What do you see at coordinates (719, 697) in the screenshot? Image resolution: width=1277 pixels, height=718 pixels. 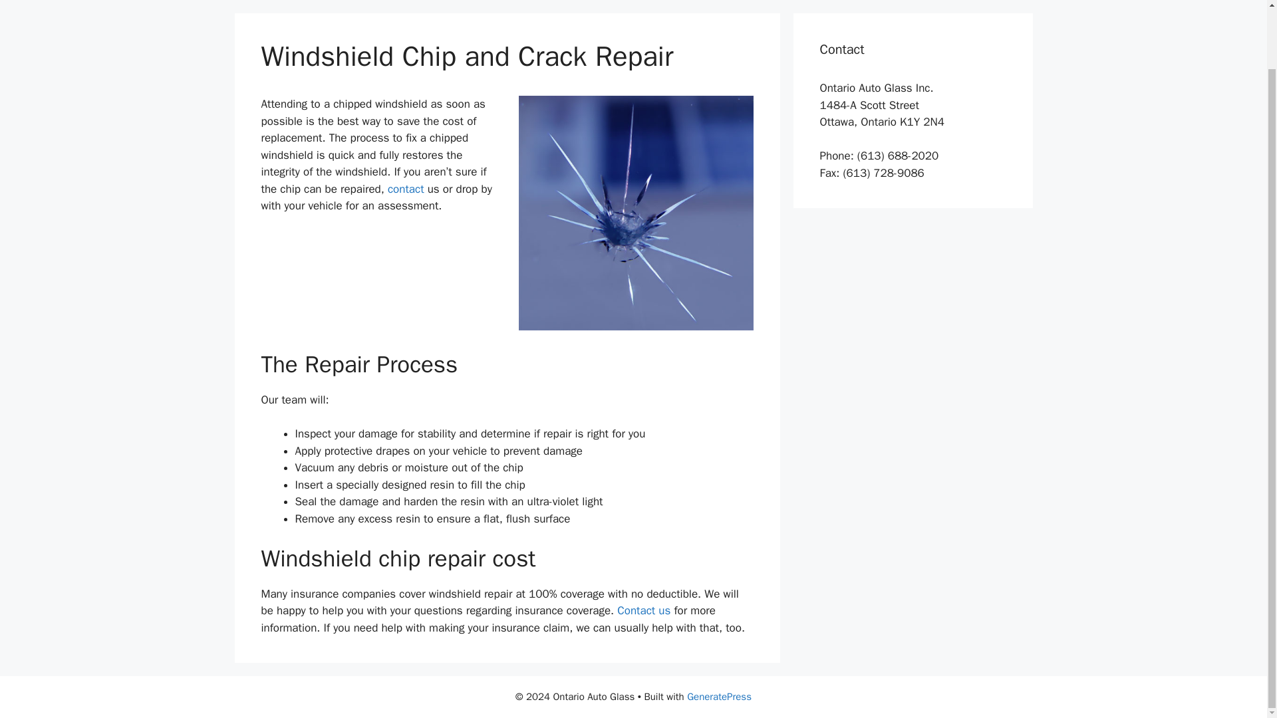 I see `GeneratePress` at bounding box center [719, 697].